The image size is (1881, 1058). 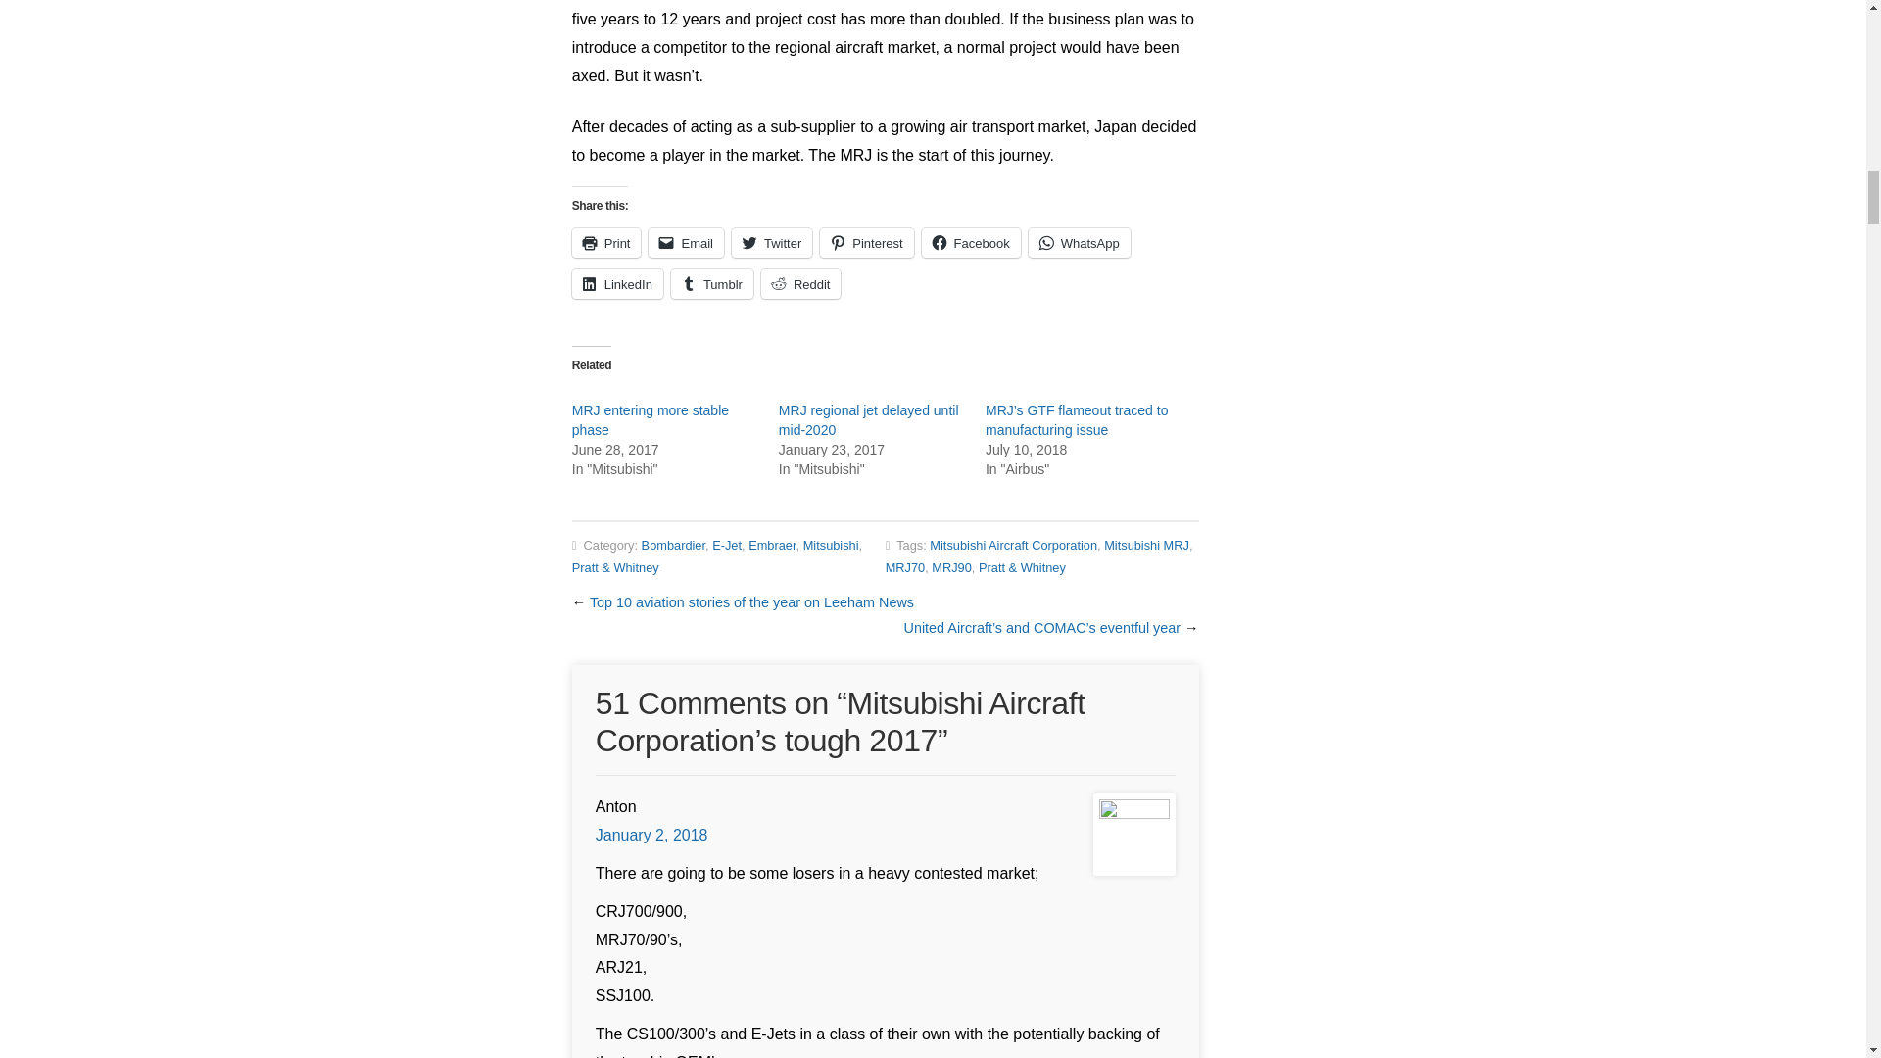 What do you see at coordinates (727, 545) in the screenshot?
I see `E-Jet` at bounding box center [727, 545].